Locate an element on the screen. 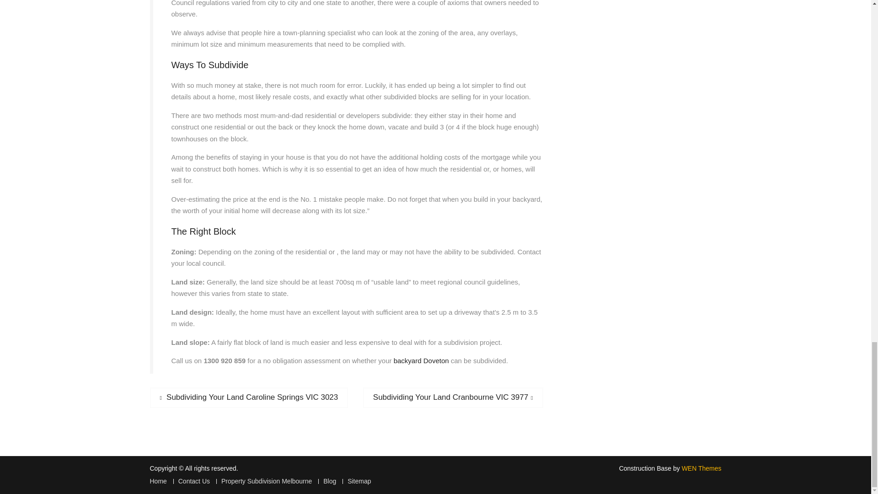 This screenshot has width=878, height=494. backyard Doveton is located at coordinates (421, 360).